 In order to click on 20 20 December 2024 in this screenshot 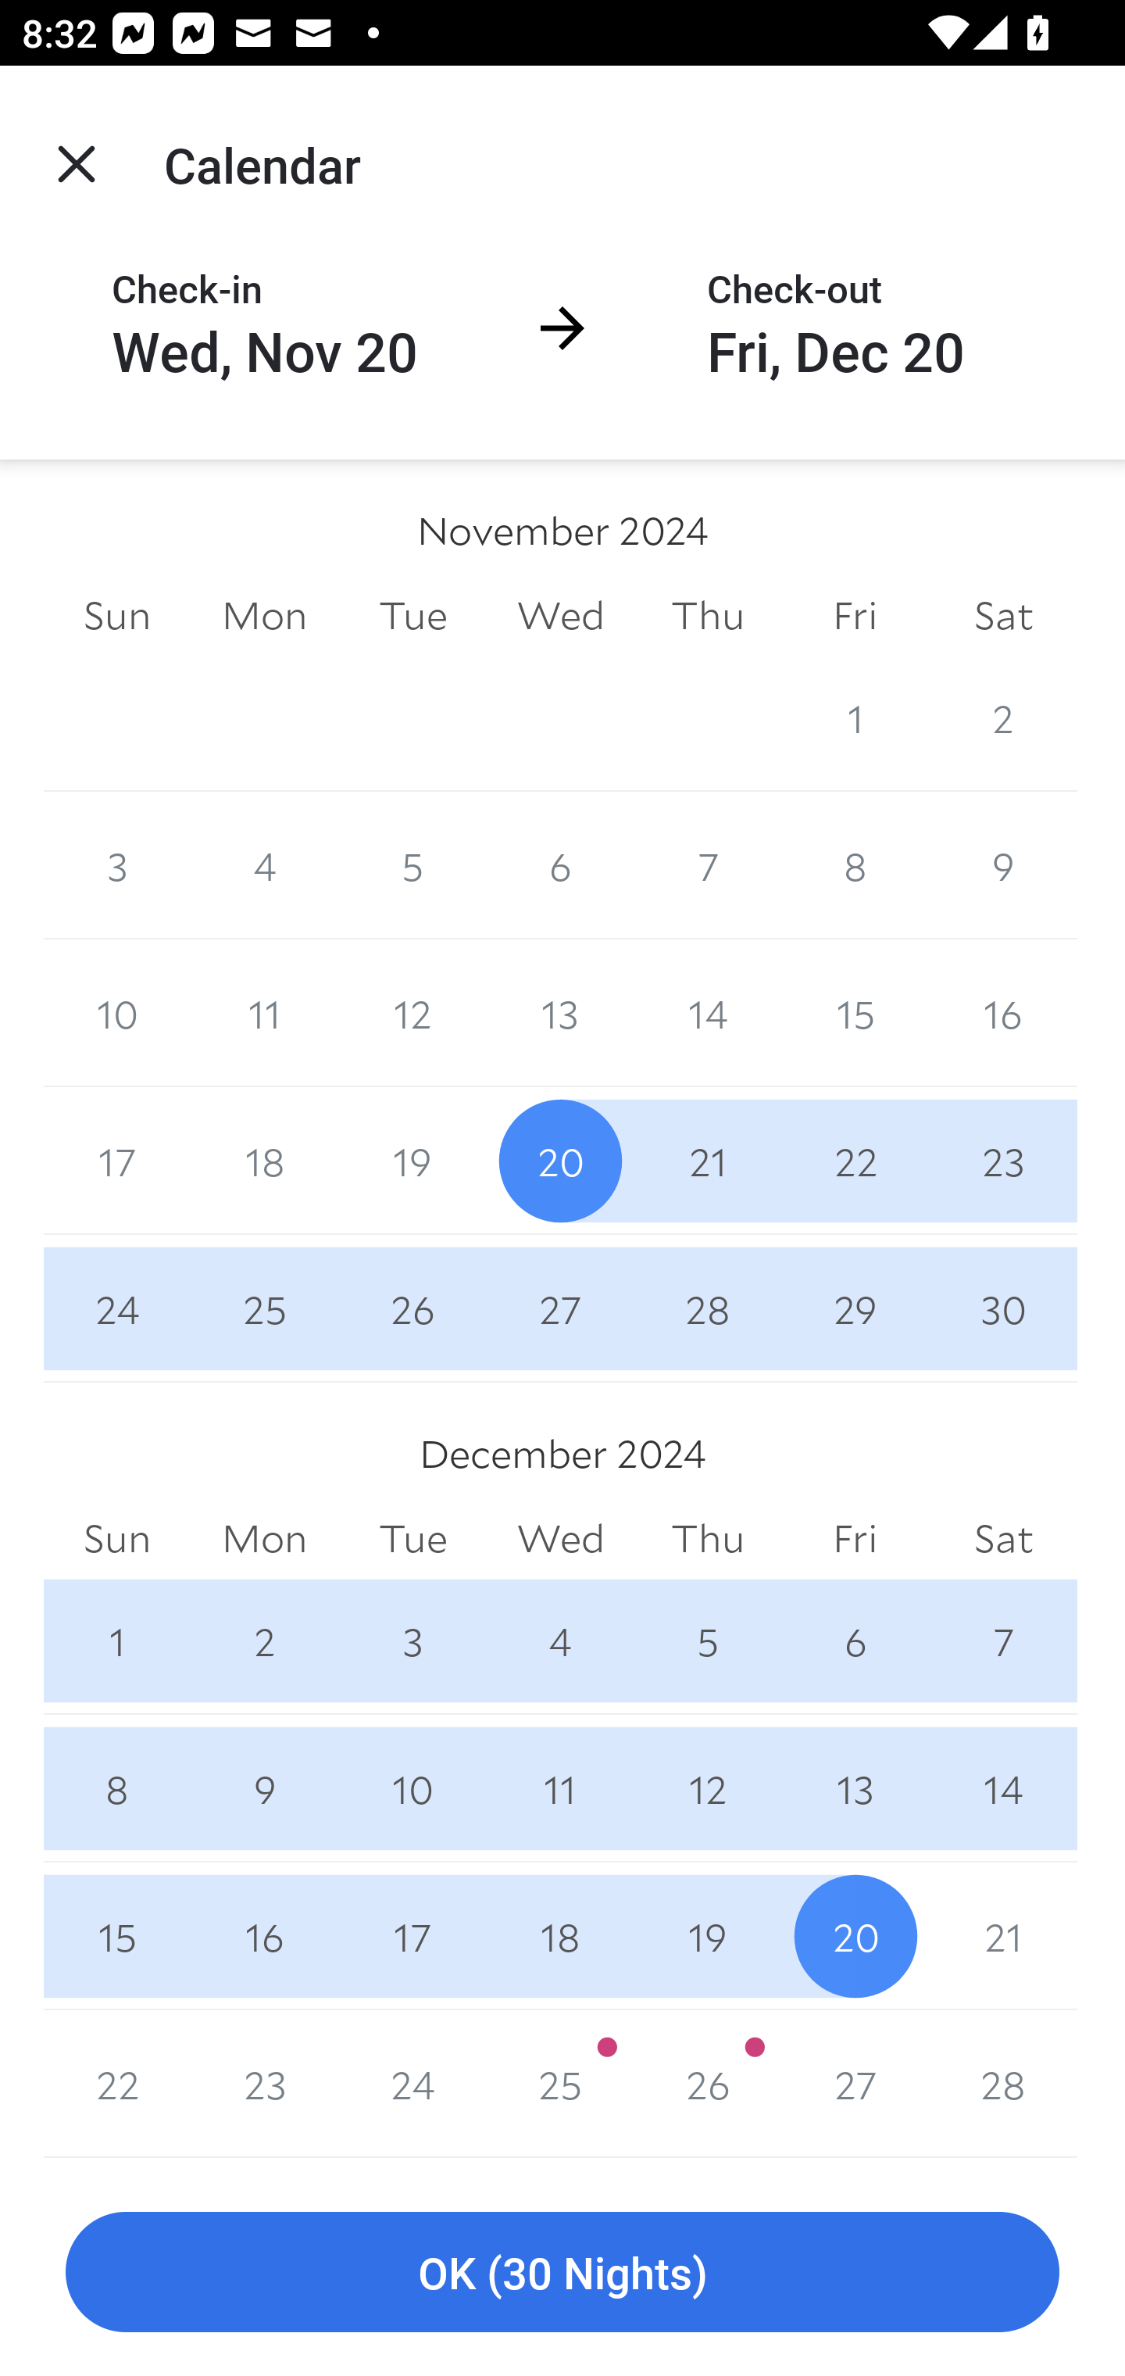, I will do `click(855, 1936)`.